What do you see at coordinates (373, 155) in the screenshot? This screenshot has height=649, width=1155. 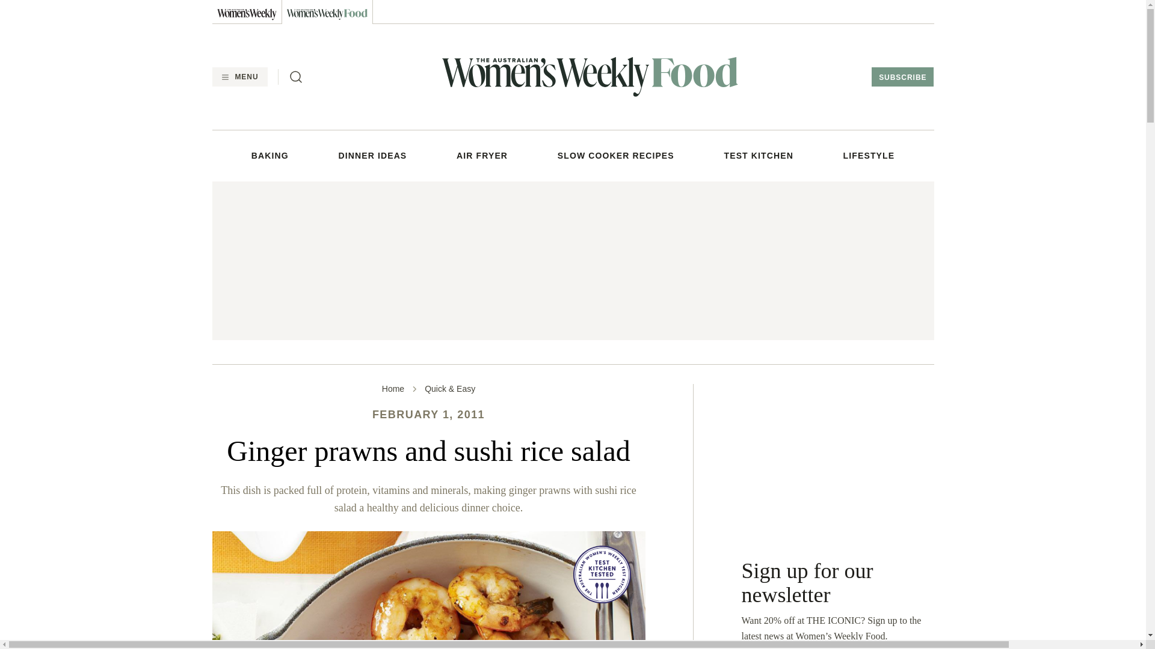 I see `DINNER IDEAS` at bounding box center [373, 155].